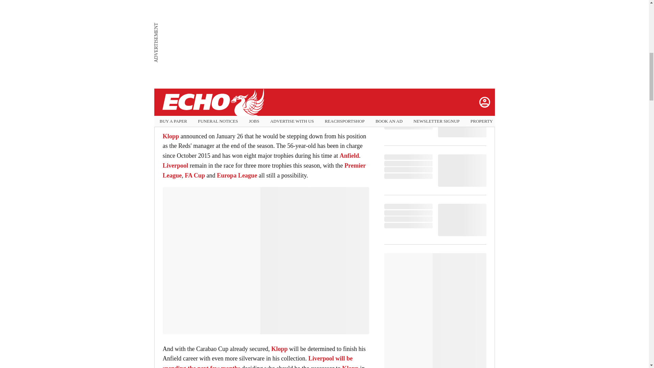 This screenshot has width=654, height=368. I want to click on Klopp, so click(279, 349).